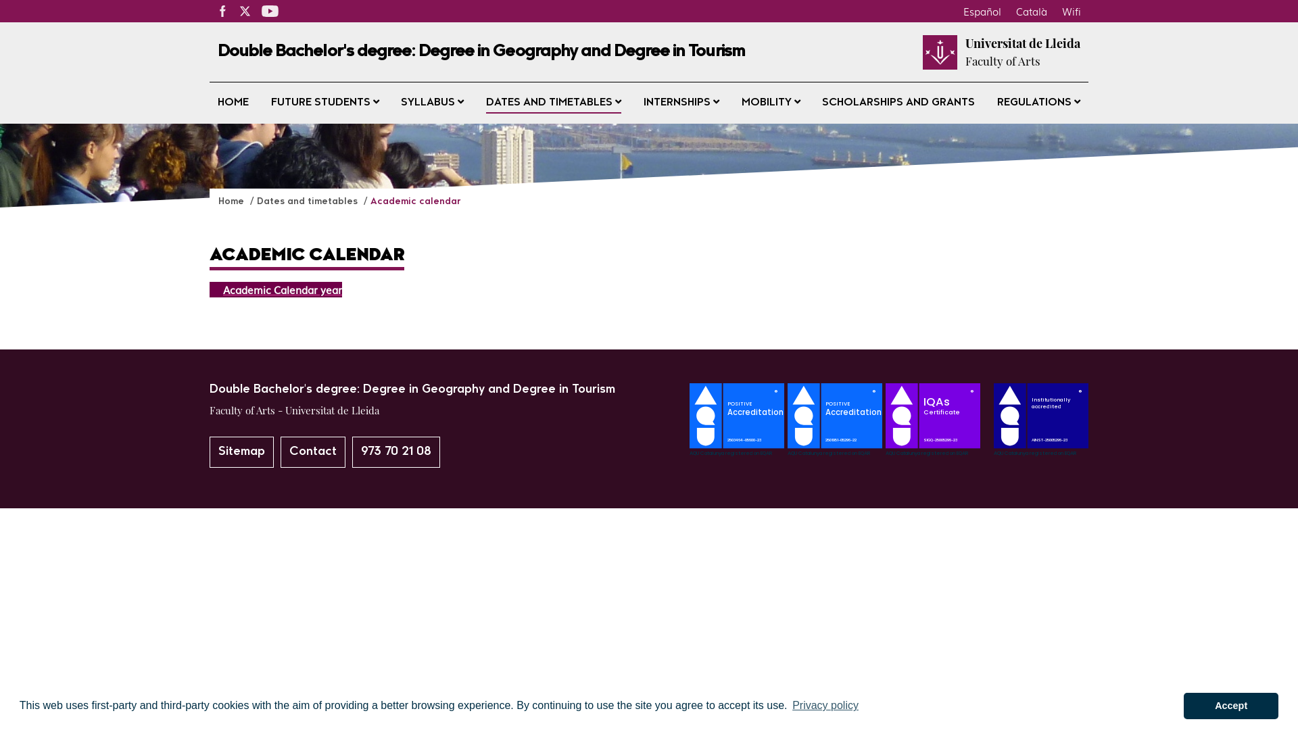 This screenshot has height=730, width=1298. Describe the element at coordinates (1023, 52) in the screenshot. I see `Universitat de Lleida
Faculty of Arts` at that location.